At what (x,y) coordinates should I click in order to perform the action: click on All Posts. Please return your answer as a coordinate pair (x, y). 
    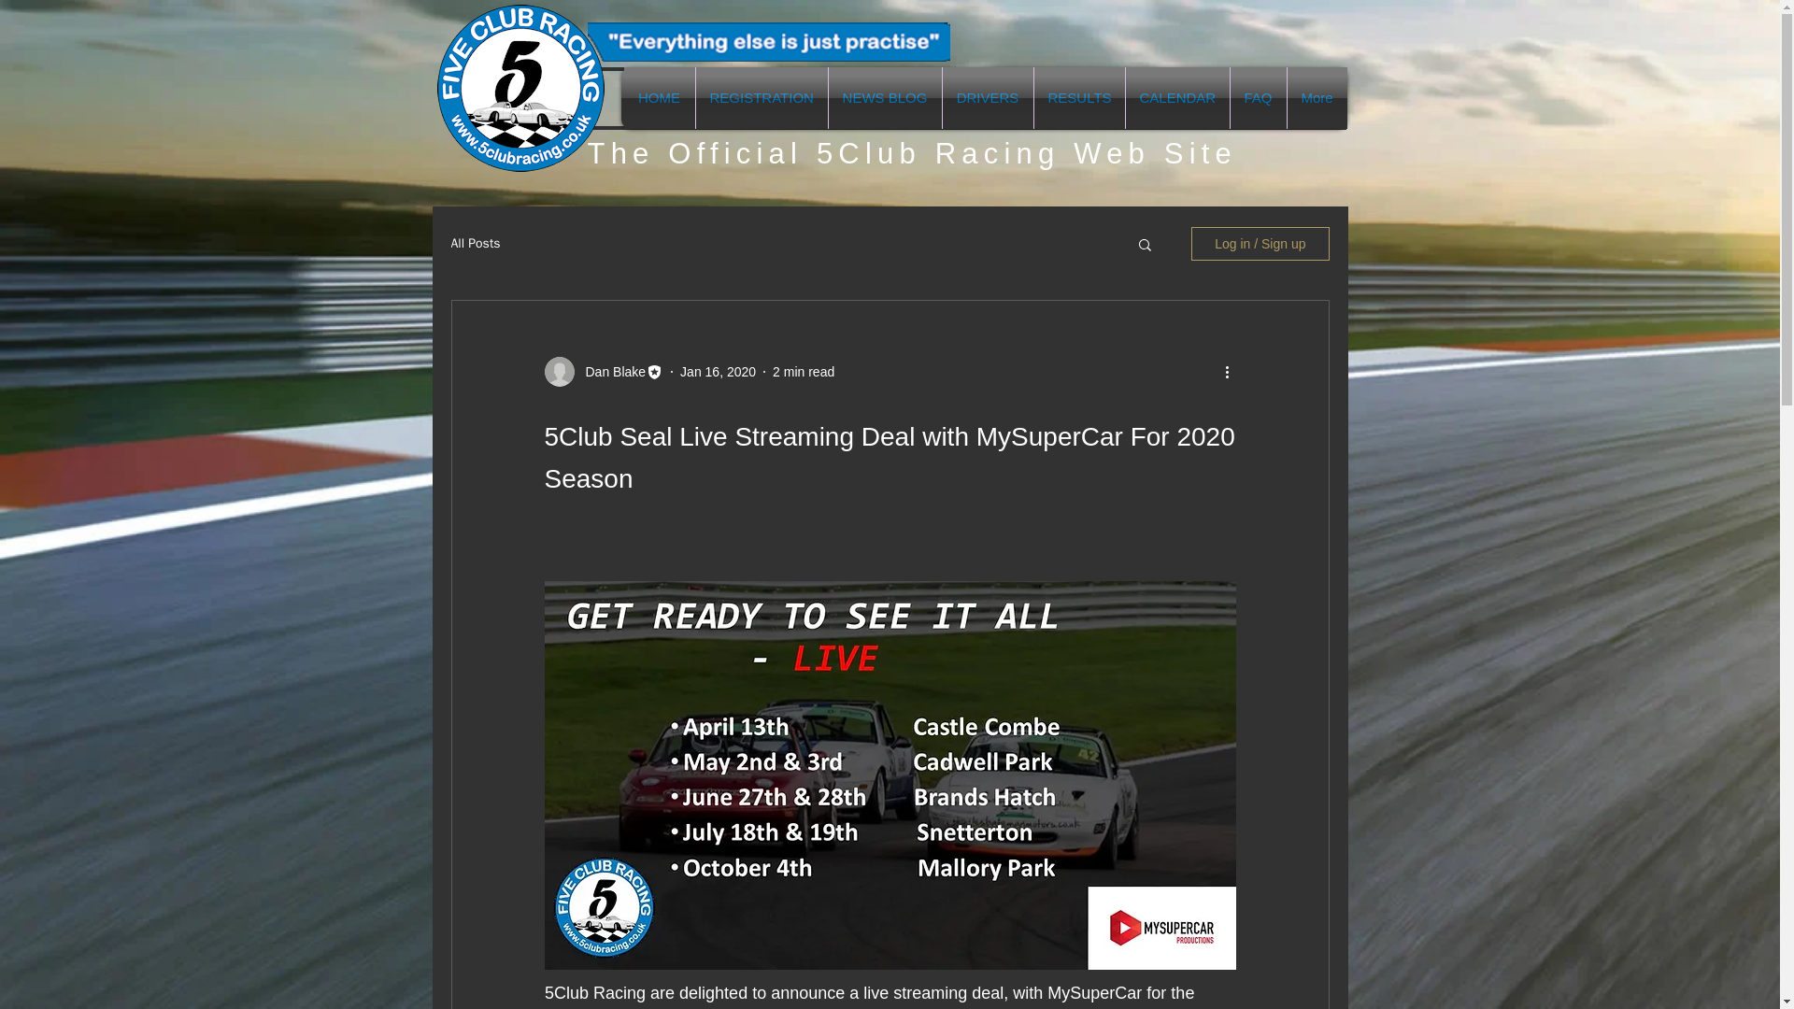
    Looking at the image, I should click on (475, 243).